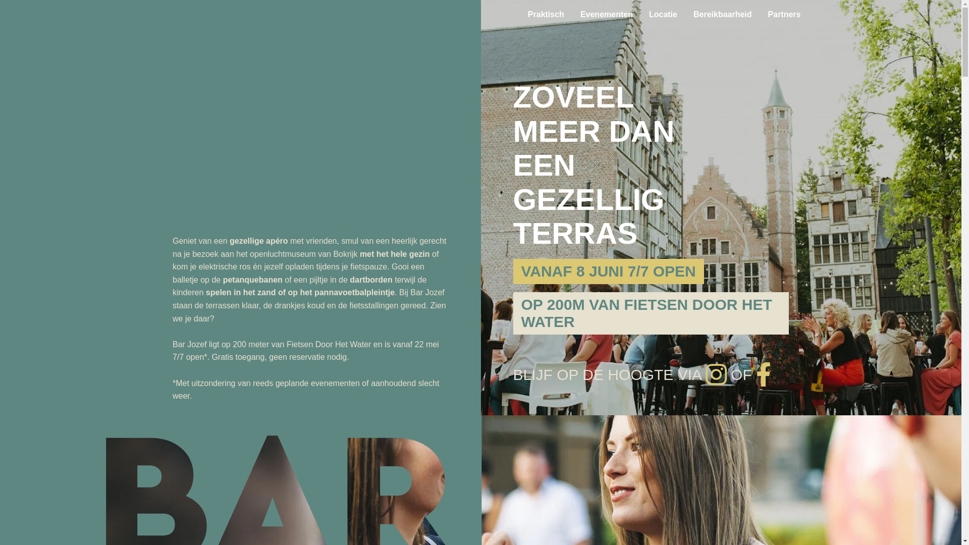 The height and width of the screenshot is (545, 969). I want to click on Praktisch, so click(546, 15).